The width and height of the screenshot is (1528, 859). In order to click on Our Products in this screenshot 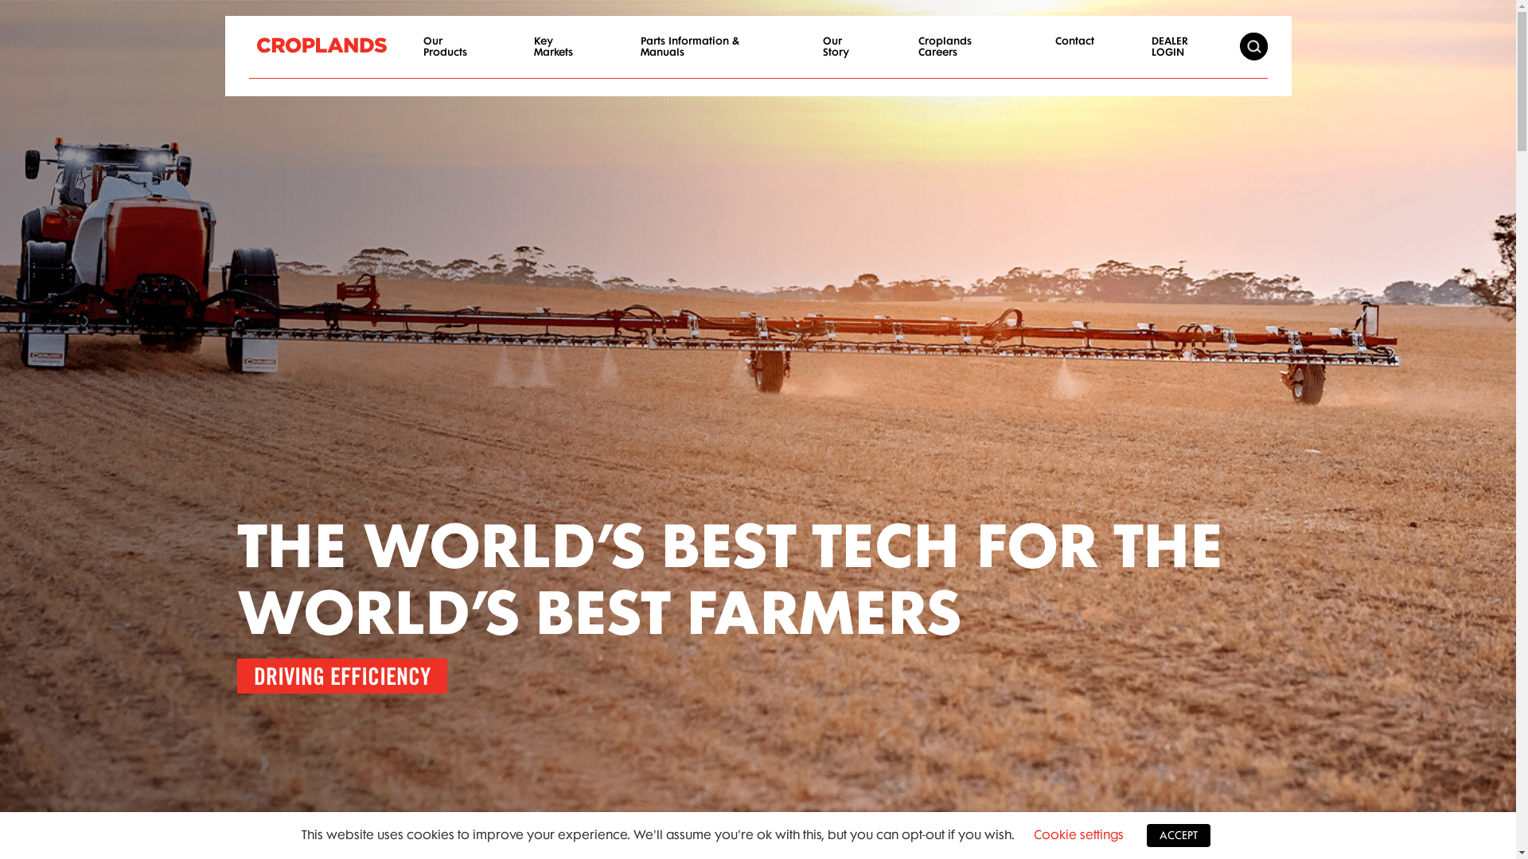, I will do `click(450, 56)`.